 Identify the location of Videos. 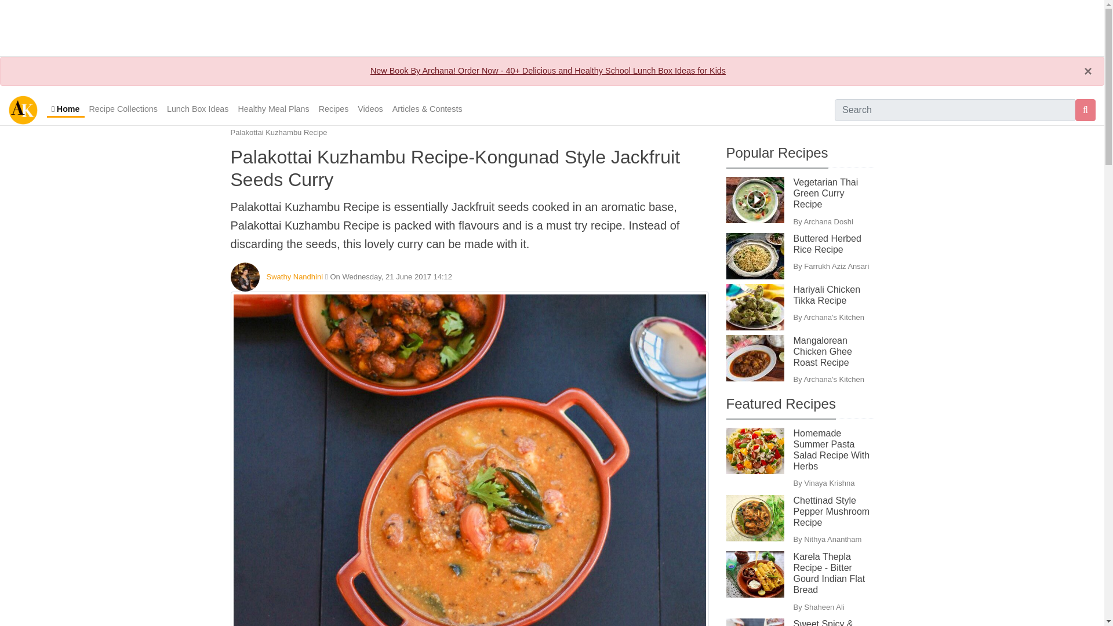
(370, 109).